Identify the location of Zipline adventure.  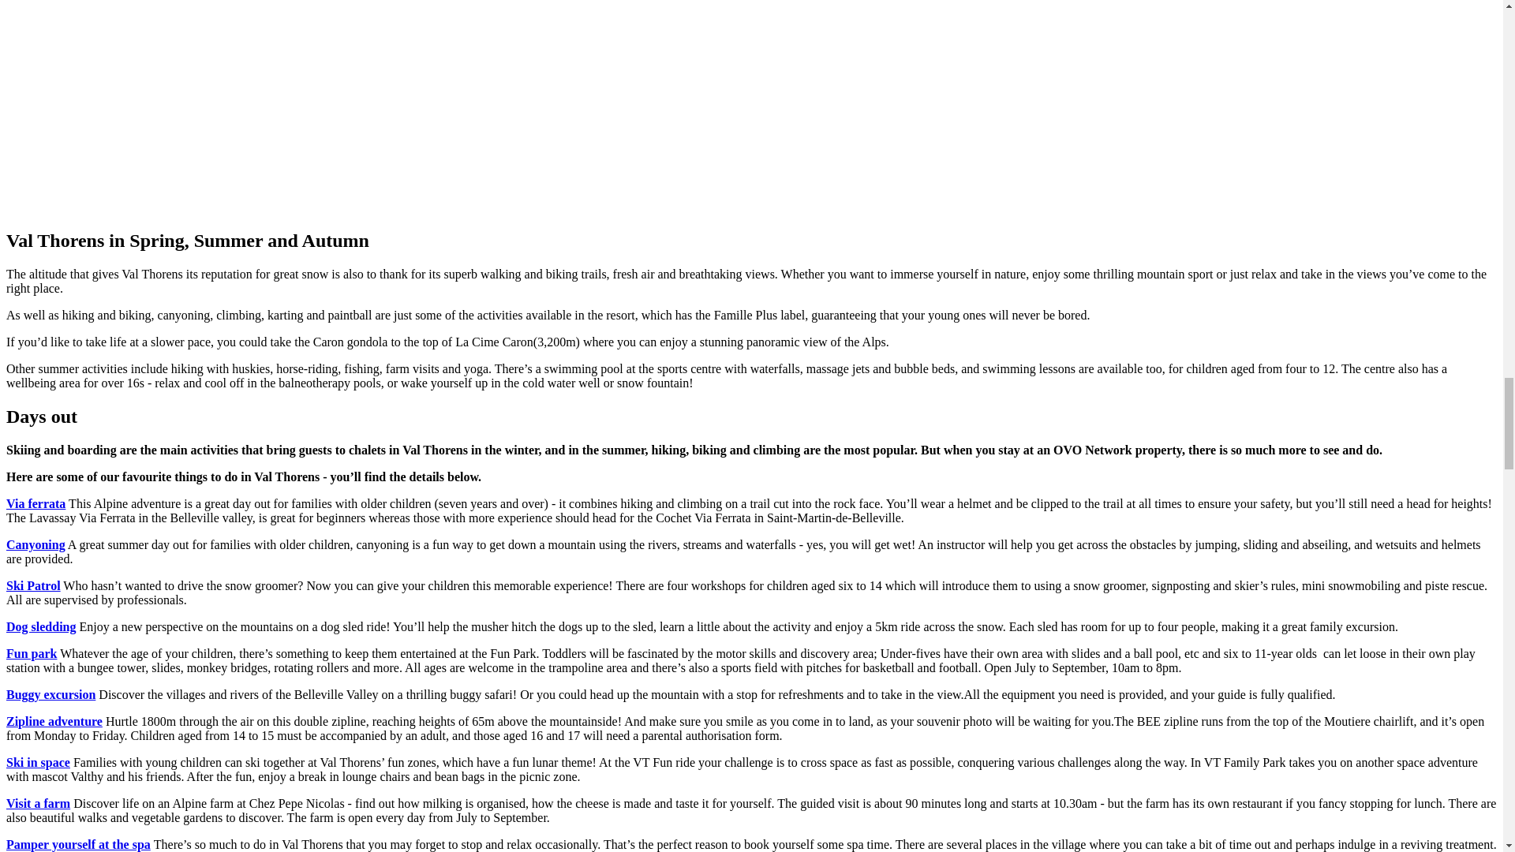
(54, 721).